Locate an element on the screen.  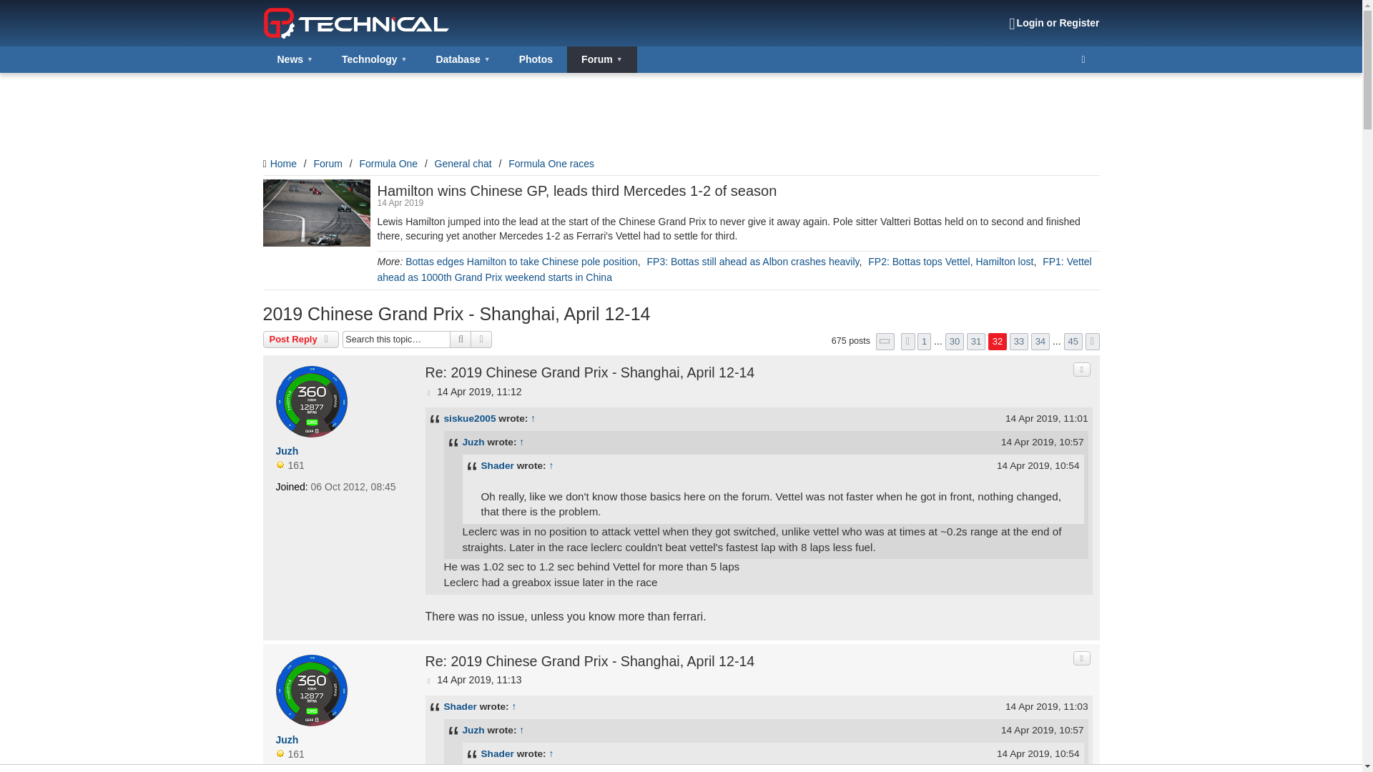
Formula One races is located at coordinates (551, 163).